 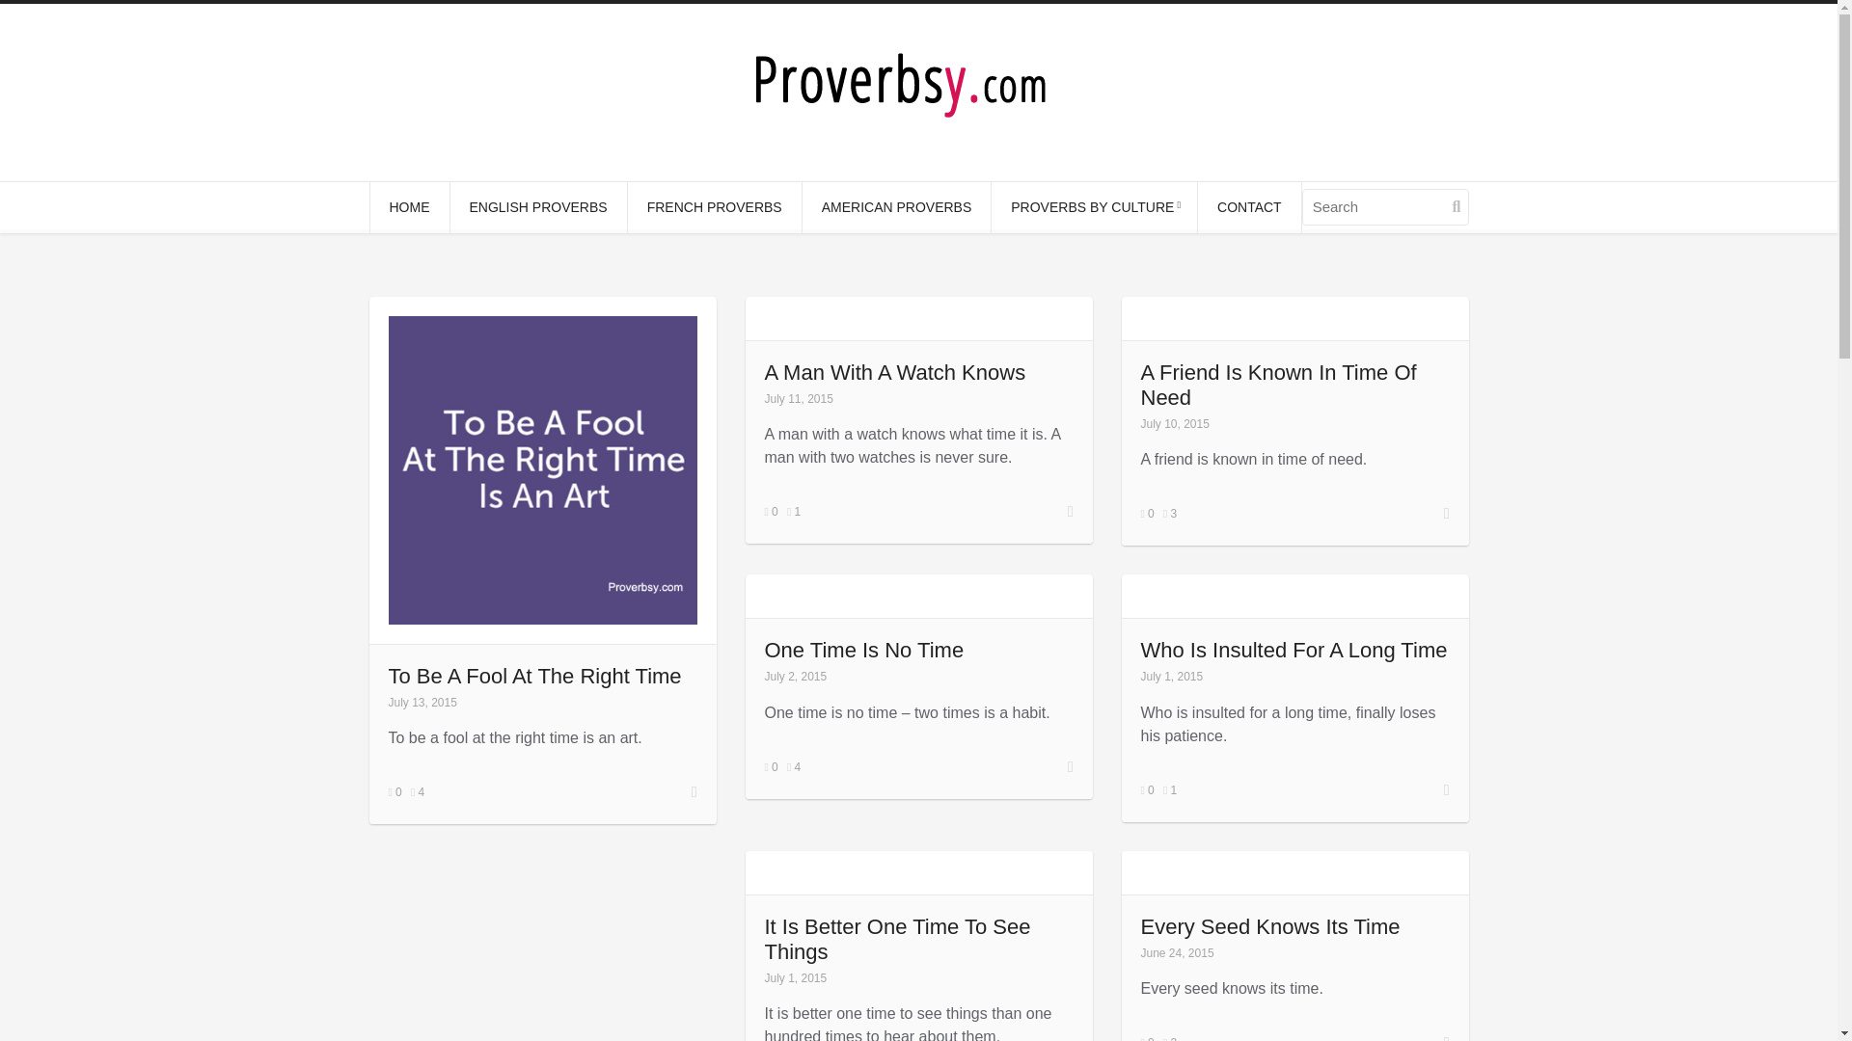 What do you see at coordinates (537, 207) in the screenshot?
I see `ENGLISH PROVERBS` at bounding box center [537, 207].